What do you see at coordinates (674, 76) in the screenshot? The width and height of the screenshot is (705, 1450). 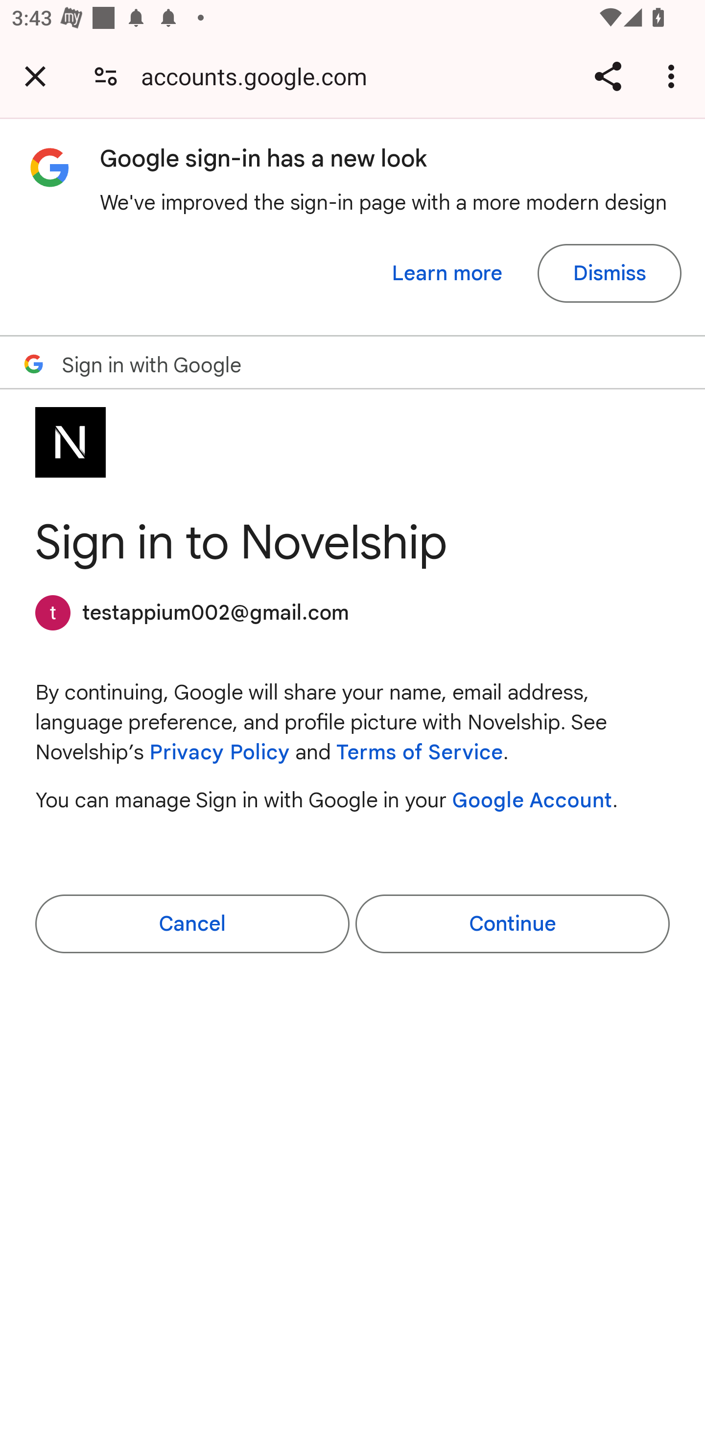 I see `Customize and control Google Chrome` at bounding box center [674, 76].